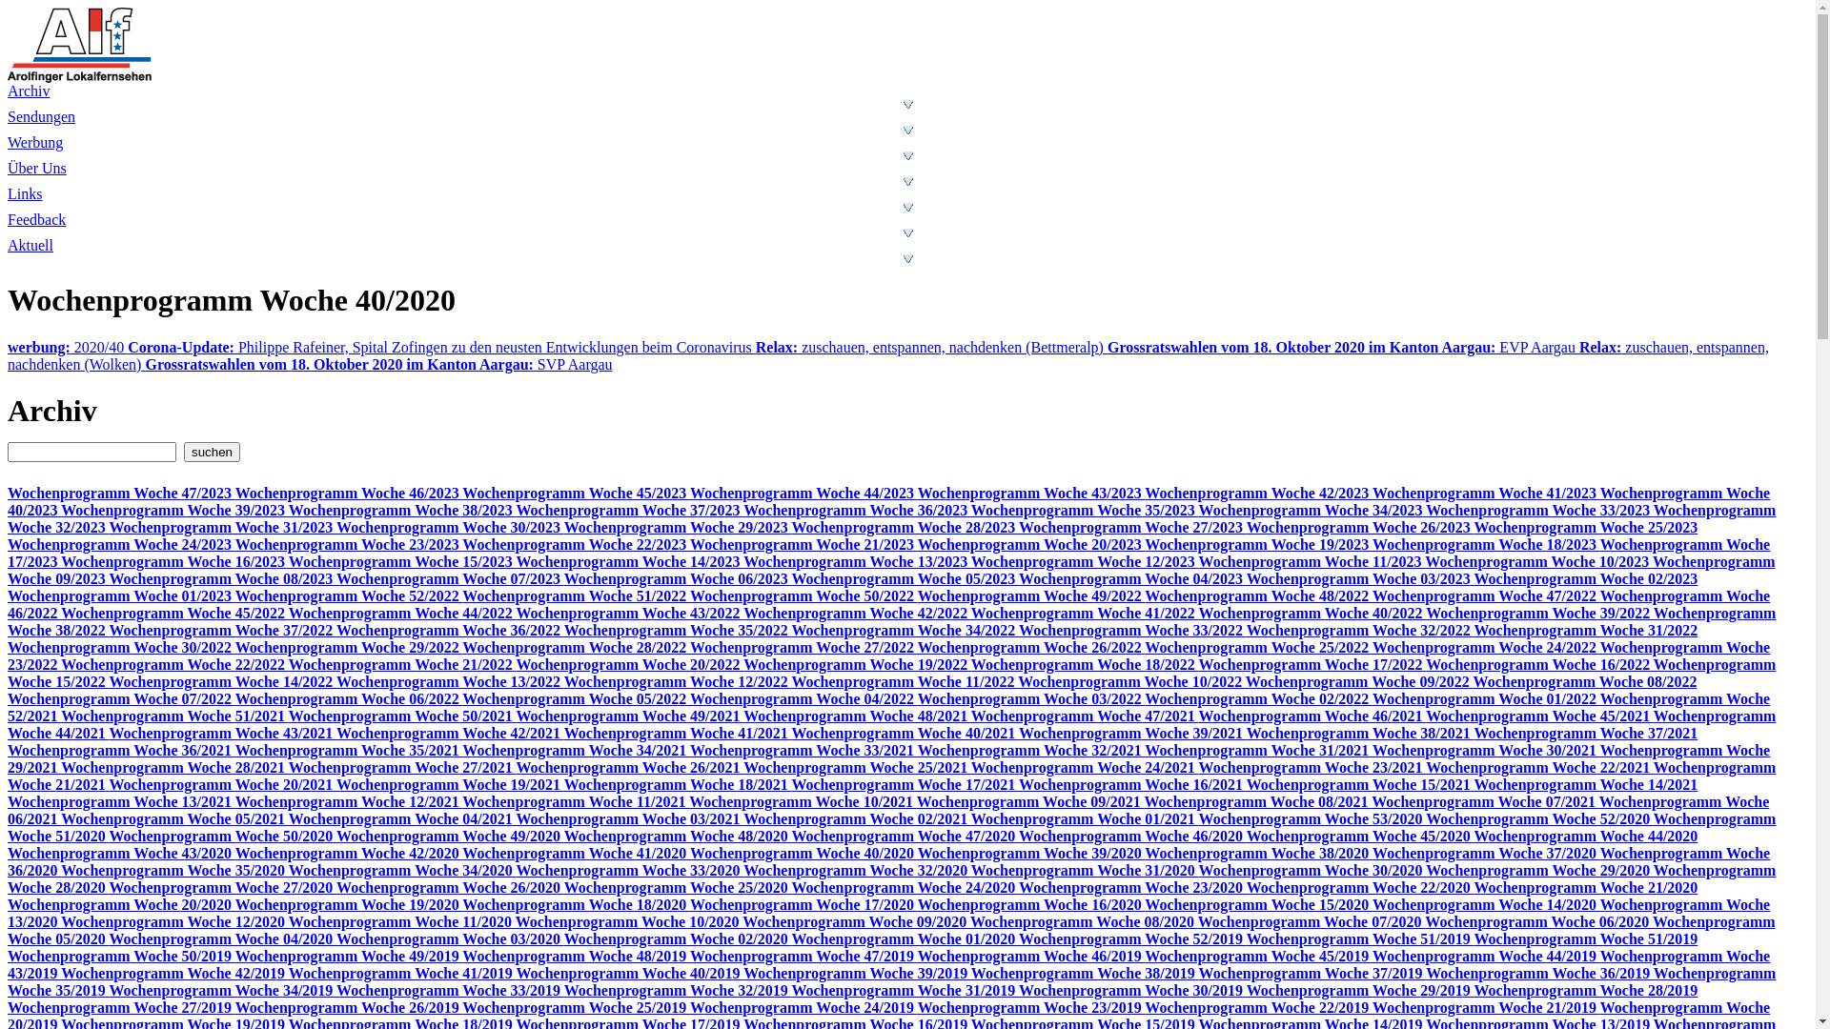  Describe the element at coordinates (450, 888) in the screenshot. I see `Wochenprogramm Woche 26/2020` at that location.